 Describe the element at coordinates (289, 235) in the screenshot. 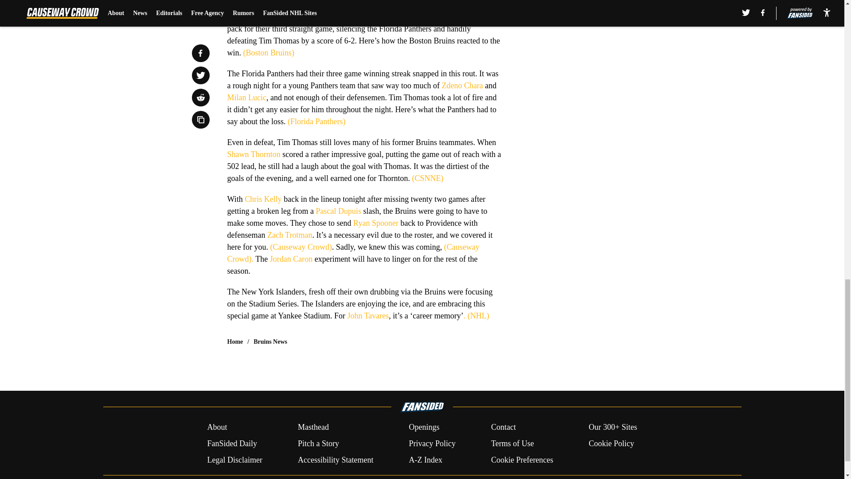

I see `Zach Trotman` at that location.